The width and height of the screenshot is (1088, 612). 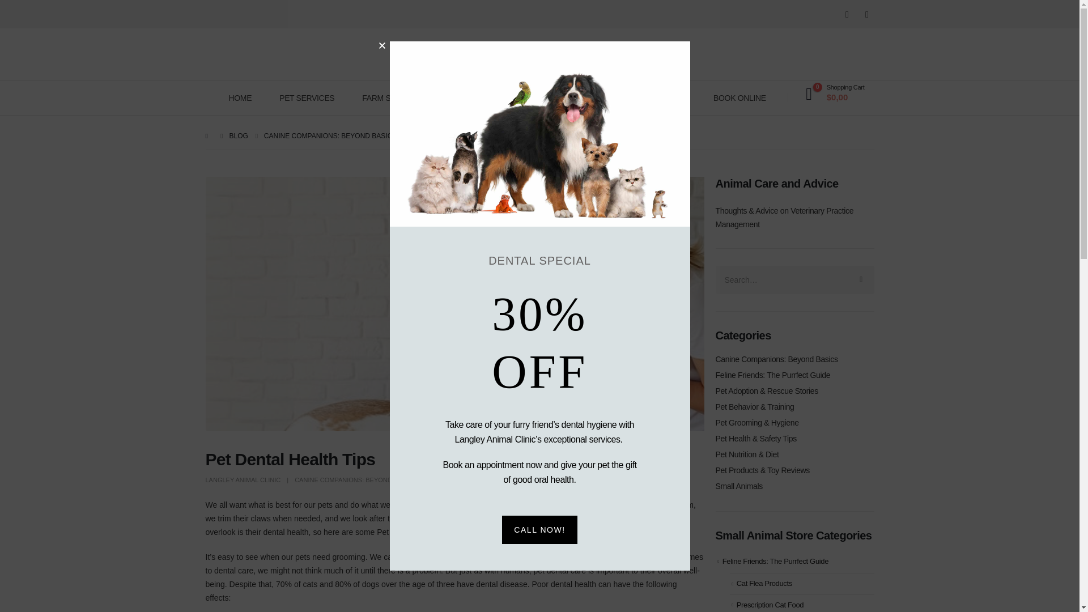 What do you see at coordinates (307, 97) in the screenshot?
I see `PET SERVICES` at bounding box center [307, 97].